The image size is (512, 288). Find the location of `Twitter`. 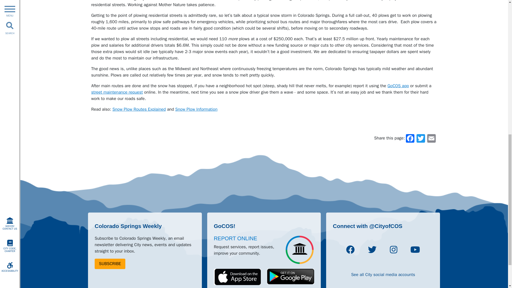

Twitter is located at coordinates (372, 250).